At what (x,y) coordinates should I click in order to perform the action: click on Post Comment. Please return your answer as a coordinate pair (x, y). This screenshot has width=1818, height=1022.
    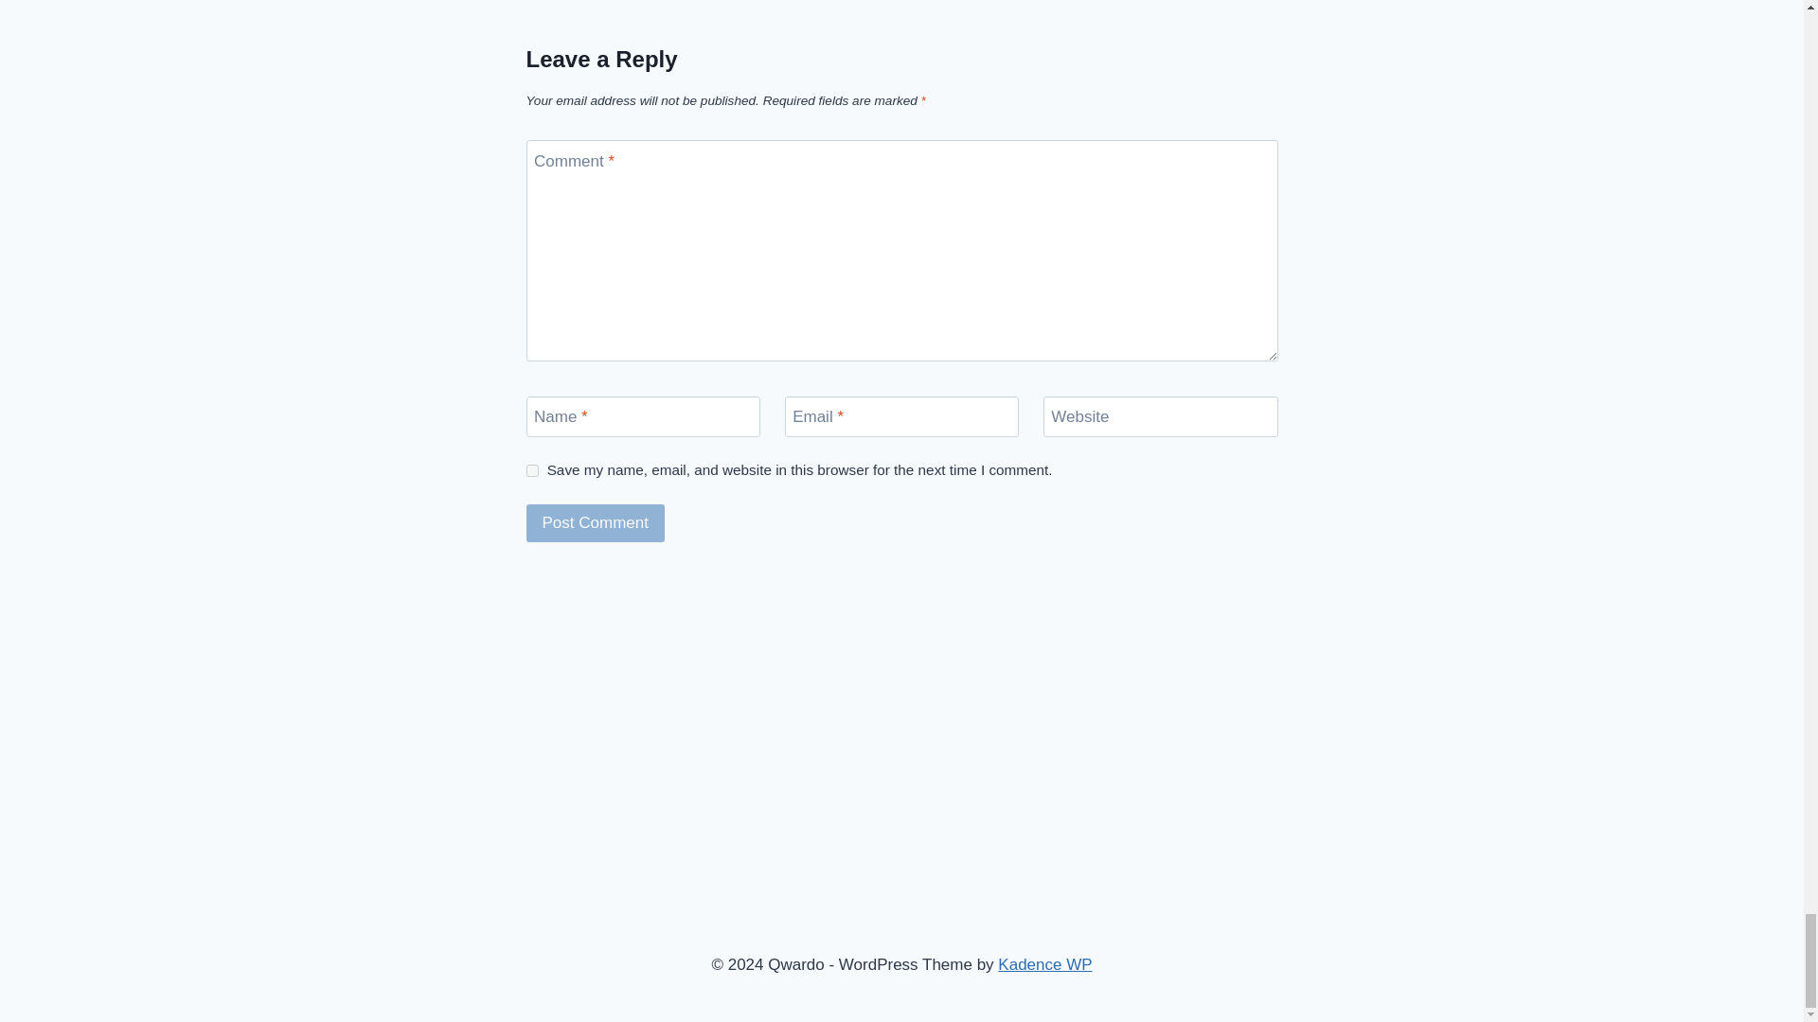
    Looking at the image, I should click on (596, 523).